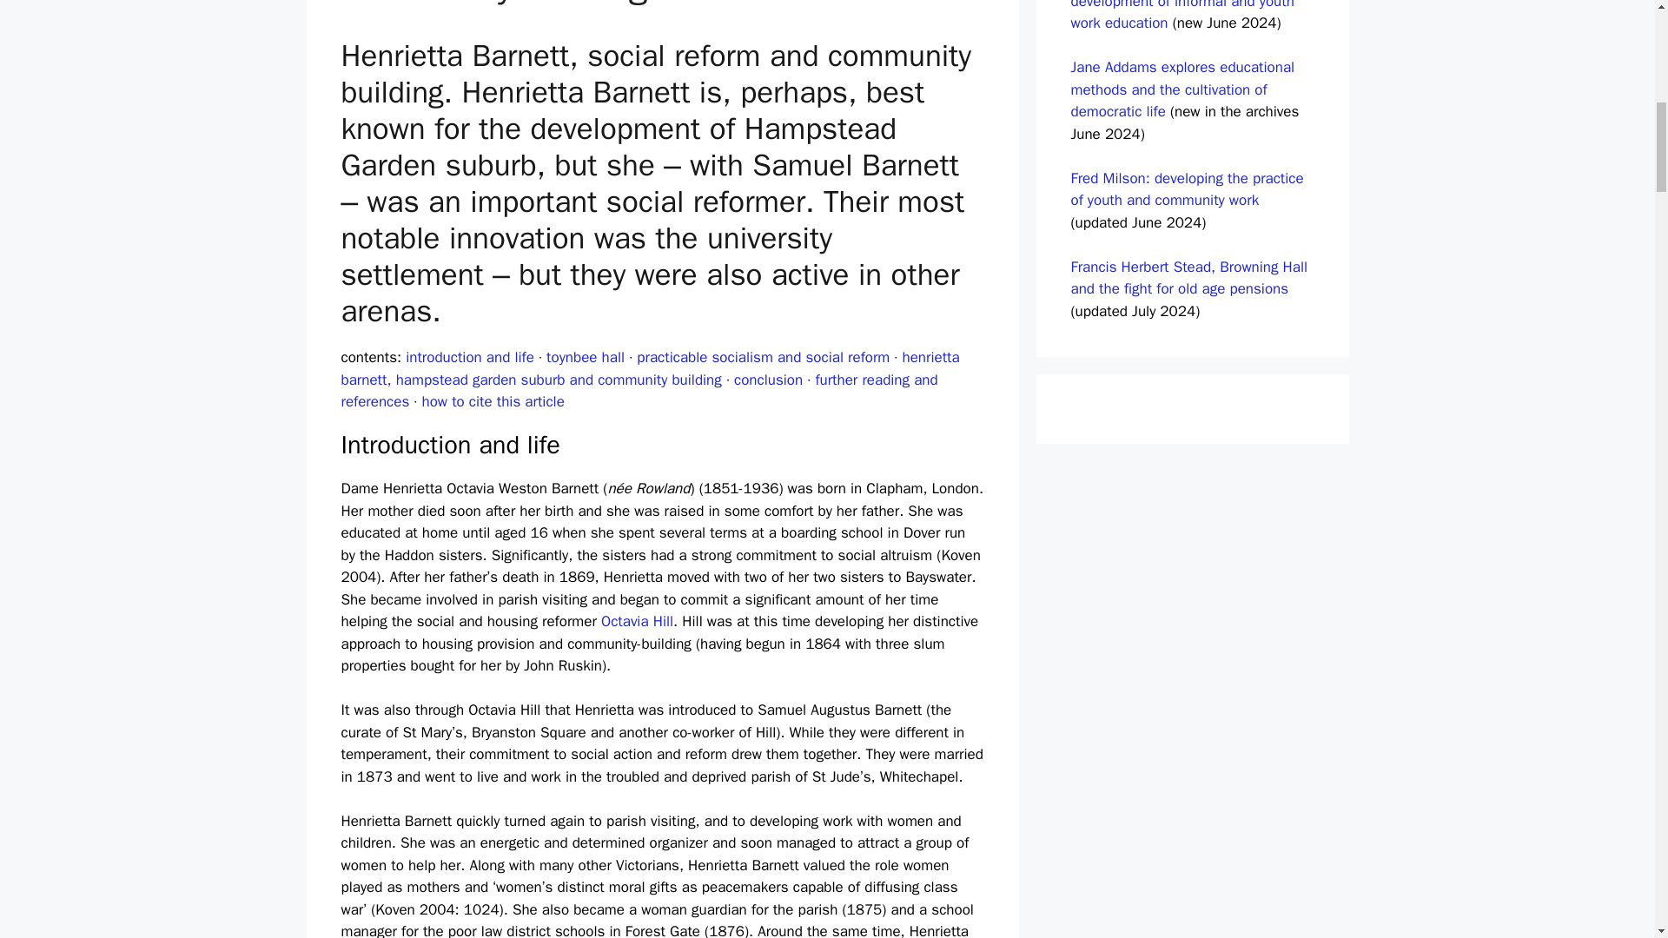 This screenshot has width=1668, height=938. Describe the element at coordinates (639, 391) in the screenshot. I see `further reading and references` at that location.